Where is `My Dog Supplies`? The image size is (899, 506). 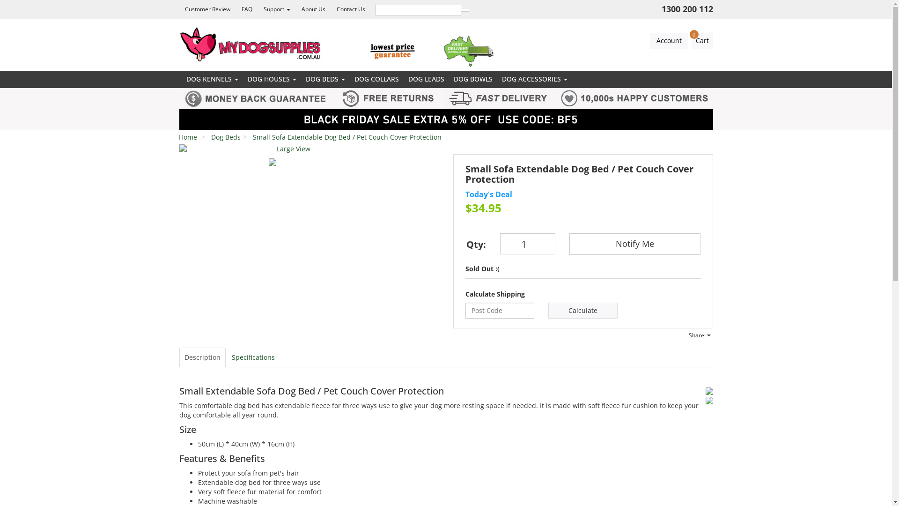
My Dog Supplies is located at coordinates (251, 44).